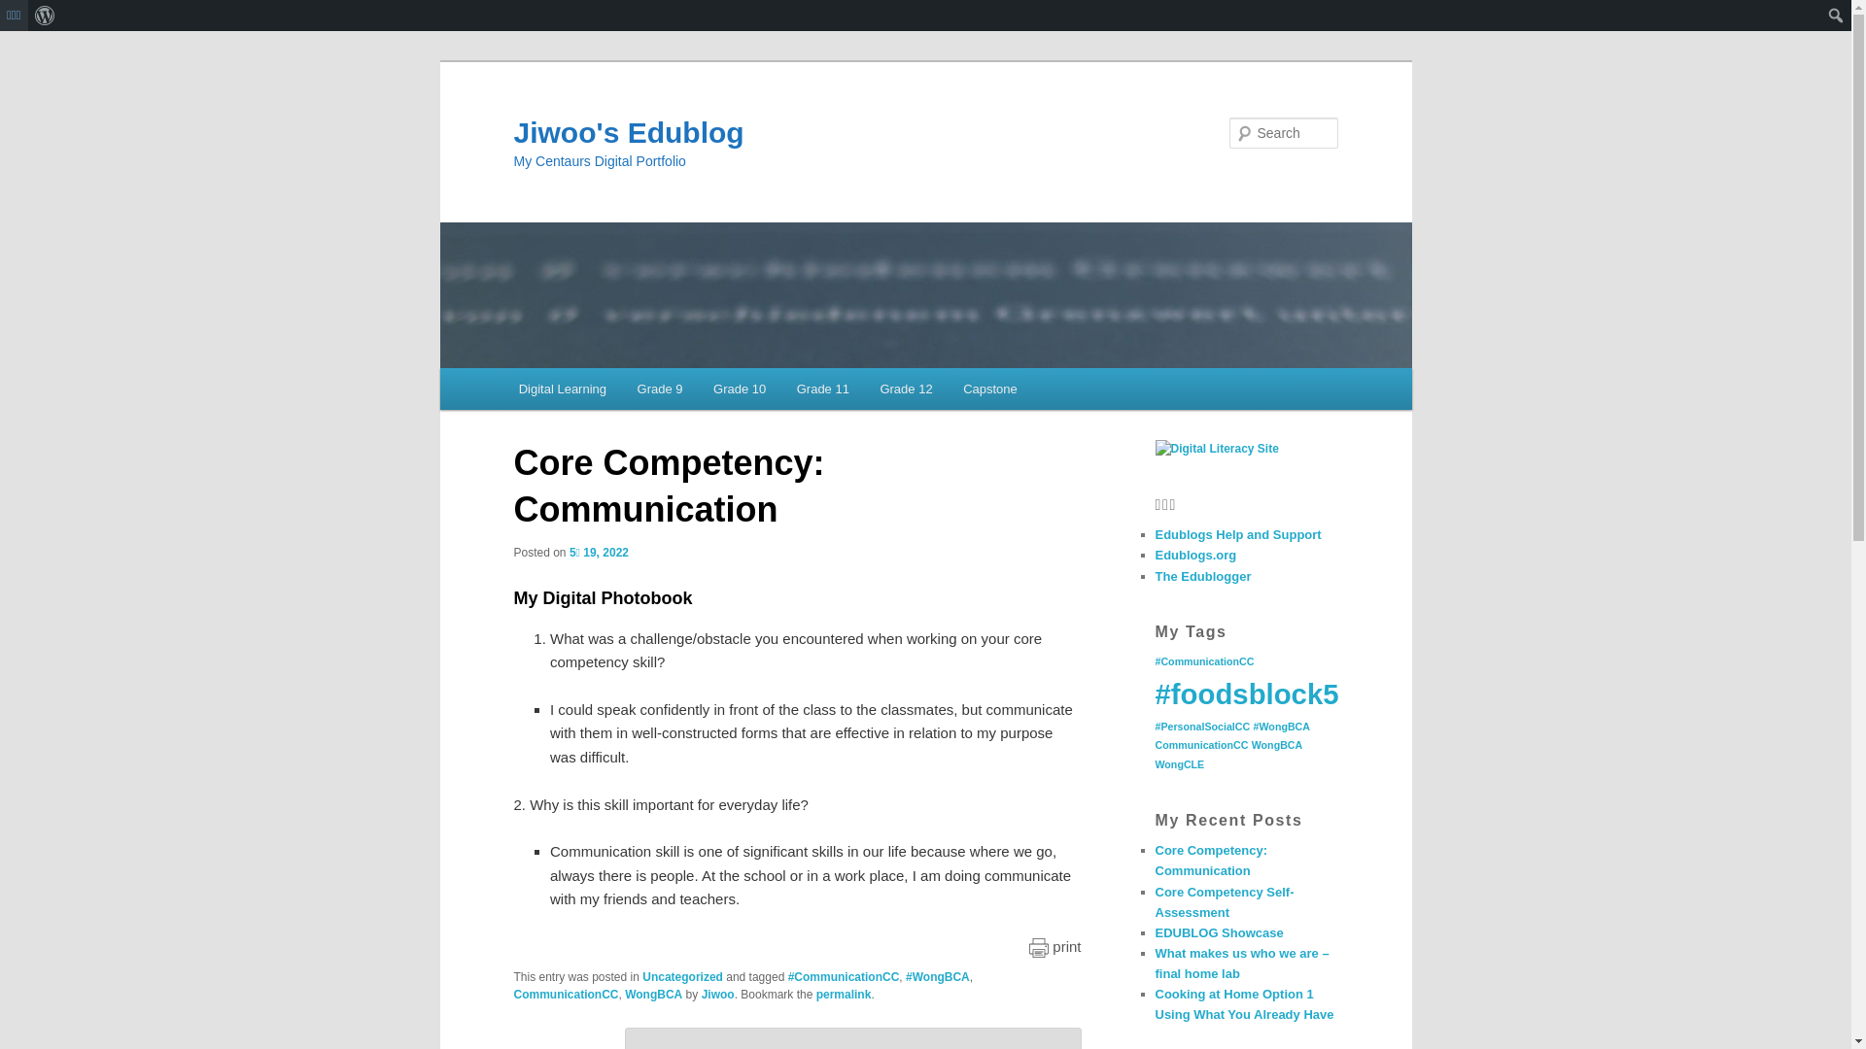 Image resolution: width=1866 pixels, height=1049 pixels. Describe the element at coordinates (1180, 764) in the screenshot. I see `WongCLE` at that location.